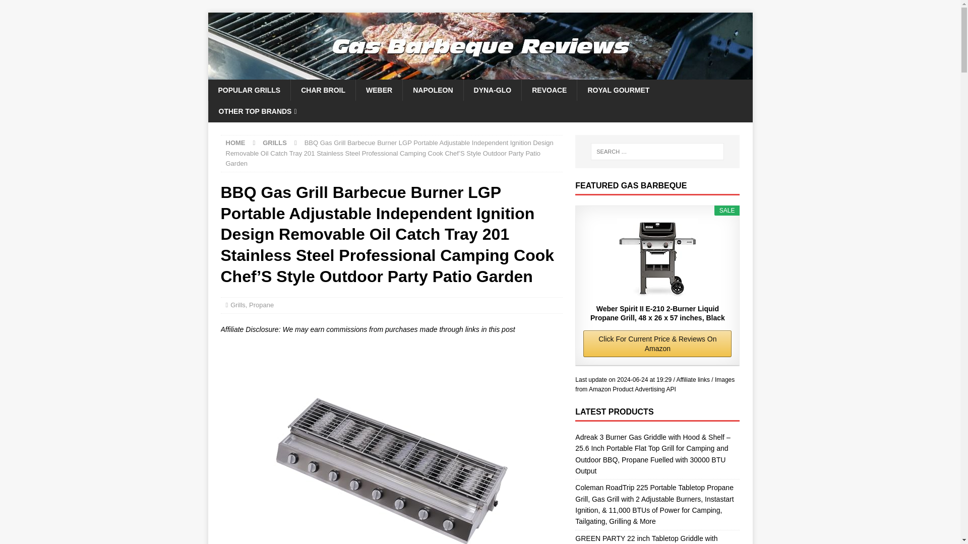  I want to click on POPULAR GRILLS, so click(249, 90).